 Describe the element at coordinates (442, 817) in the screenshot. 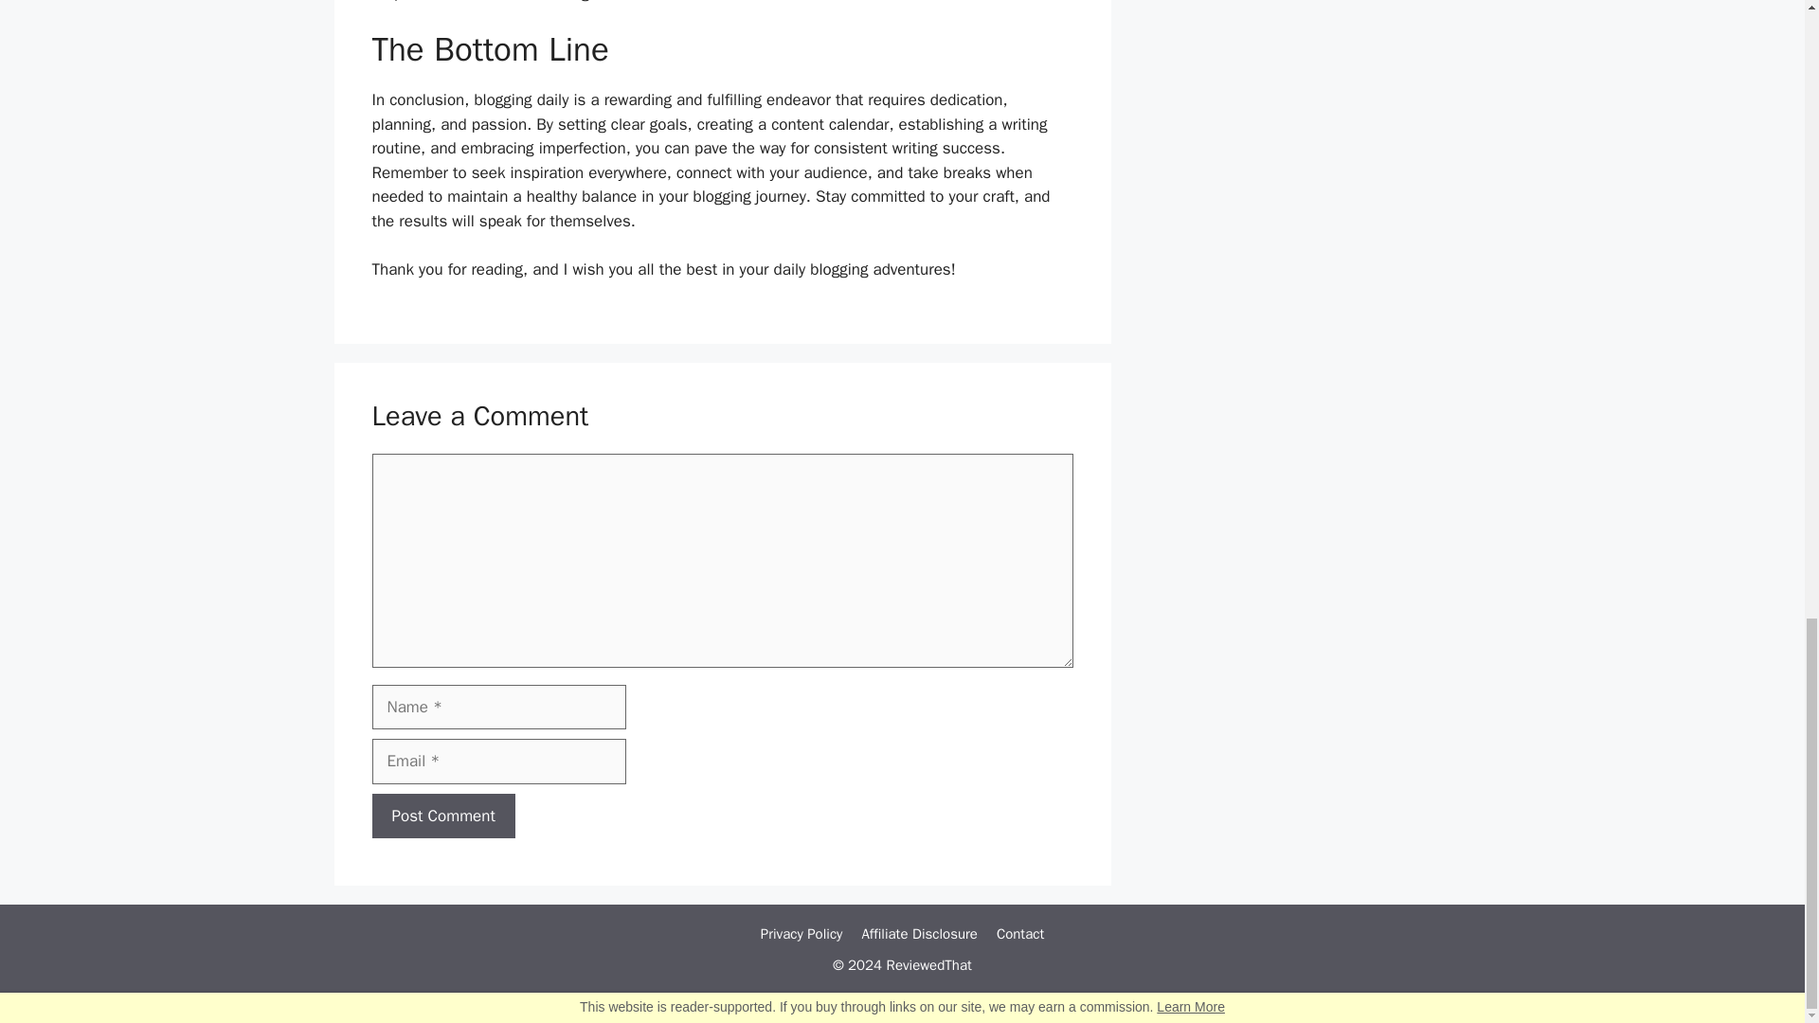

I see `Post Comment` at that location.